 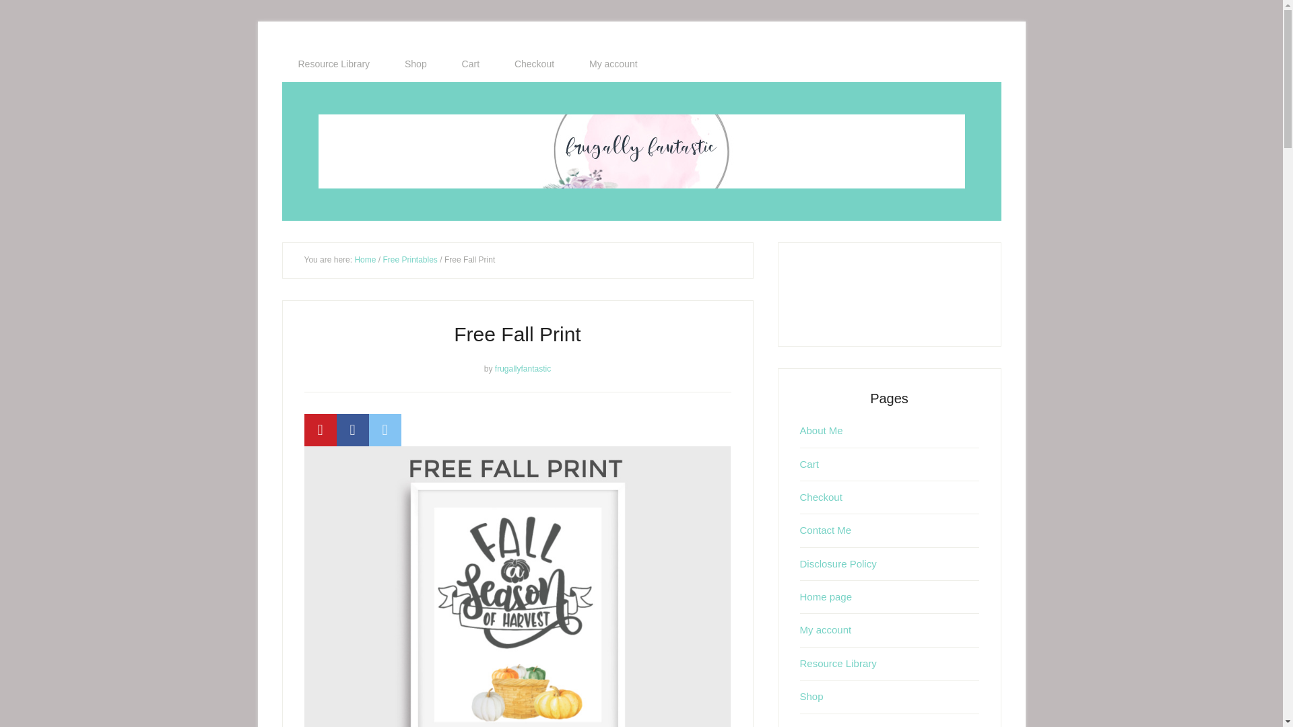 I want to click on Home page, so click(x=826, y=596).